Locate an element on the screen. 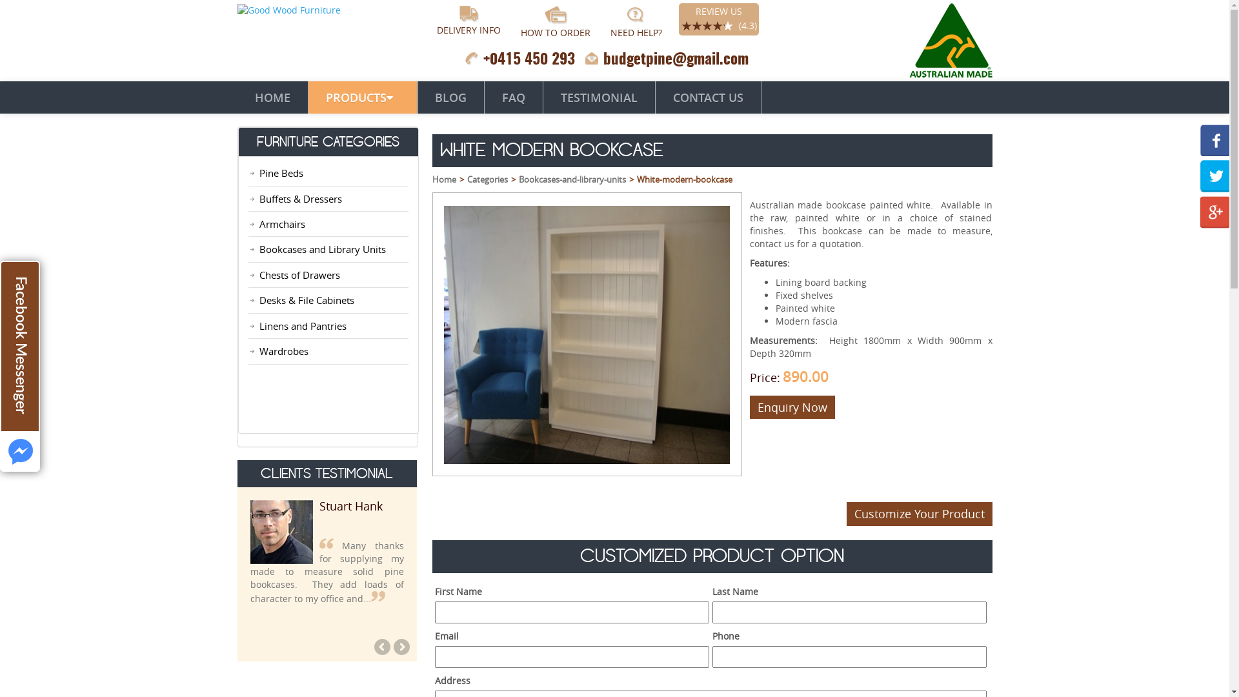  Bookcases and Library Units is located at coordinates (323, 249).